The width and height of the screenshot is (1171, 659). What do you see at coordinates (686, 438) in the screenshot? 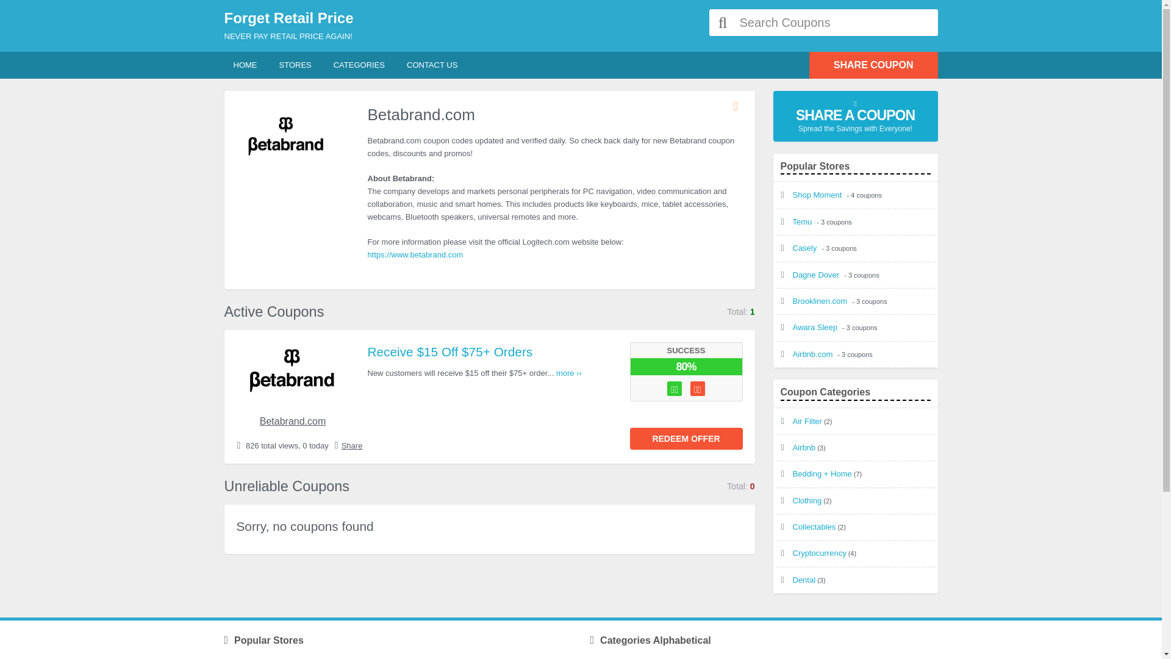
I see `REDEEM OFFER` at bounding box center [686, 438].